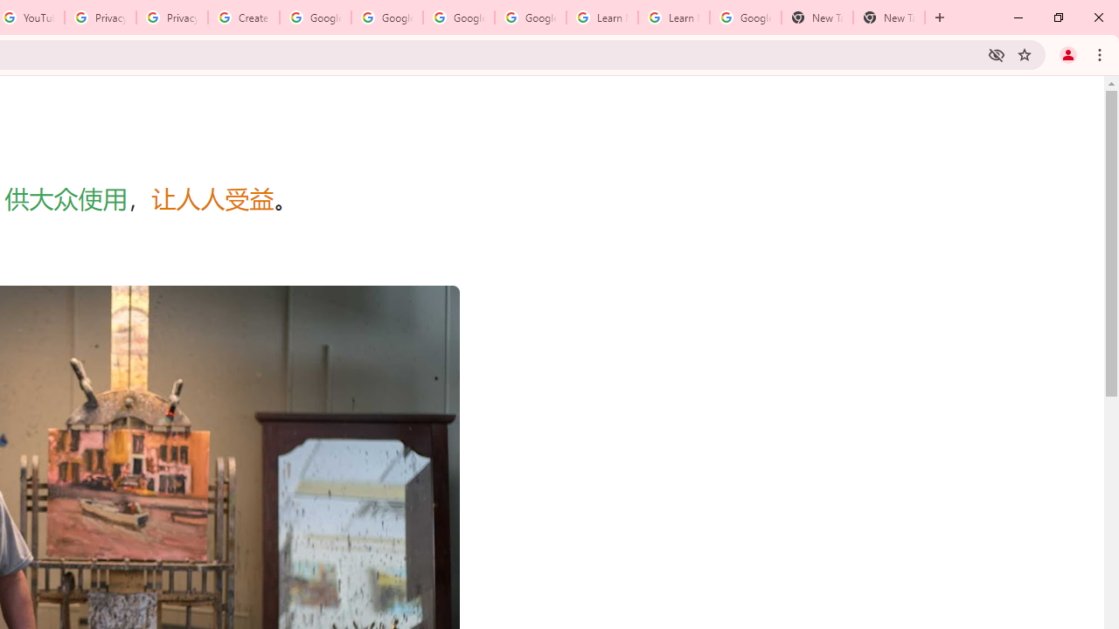  What do you see at coordinates (745, 17) in the screenshot?
I see `Google Account` at bounding box center [745, 17].